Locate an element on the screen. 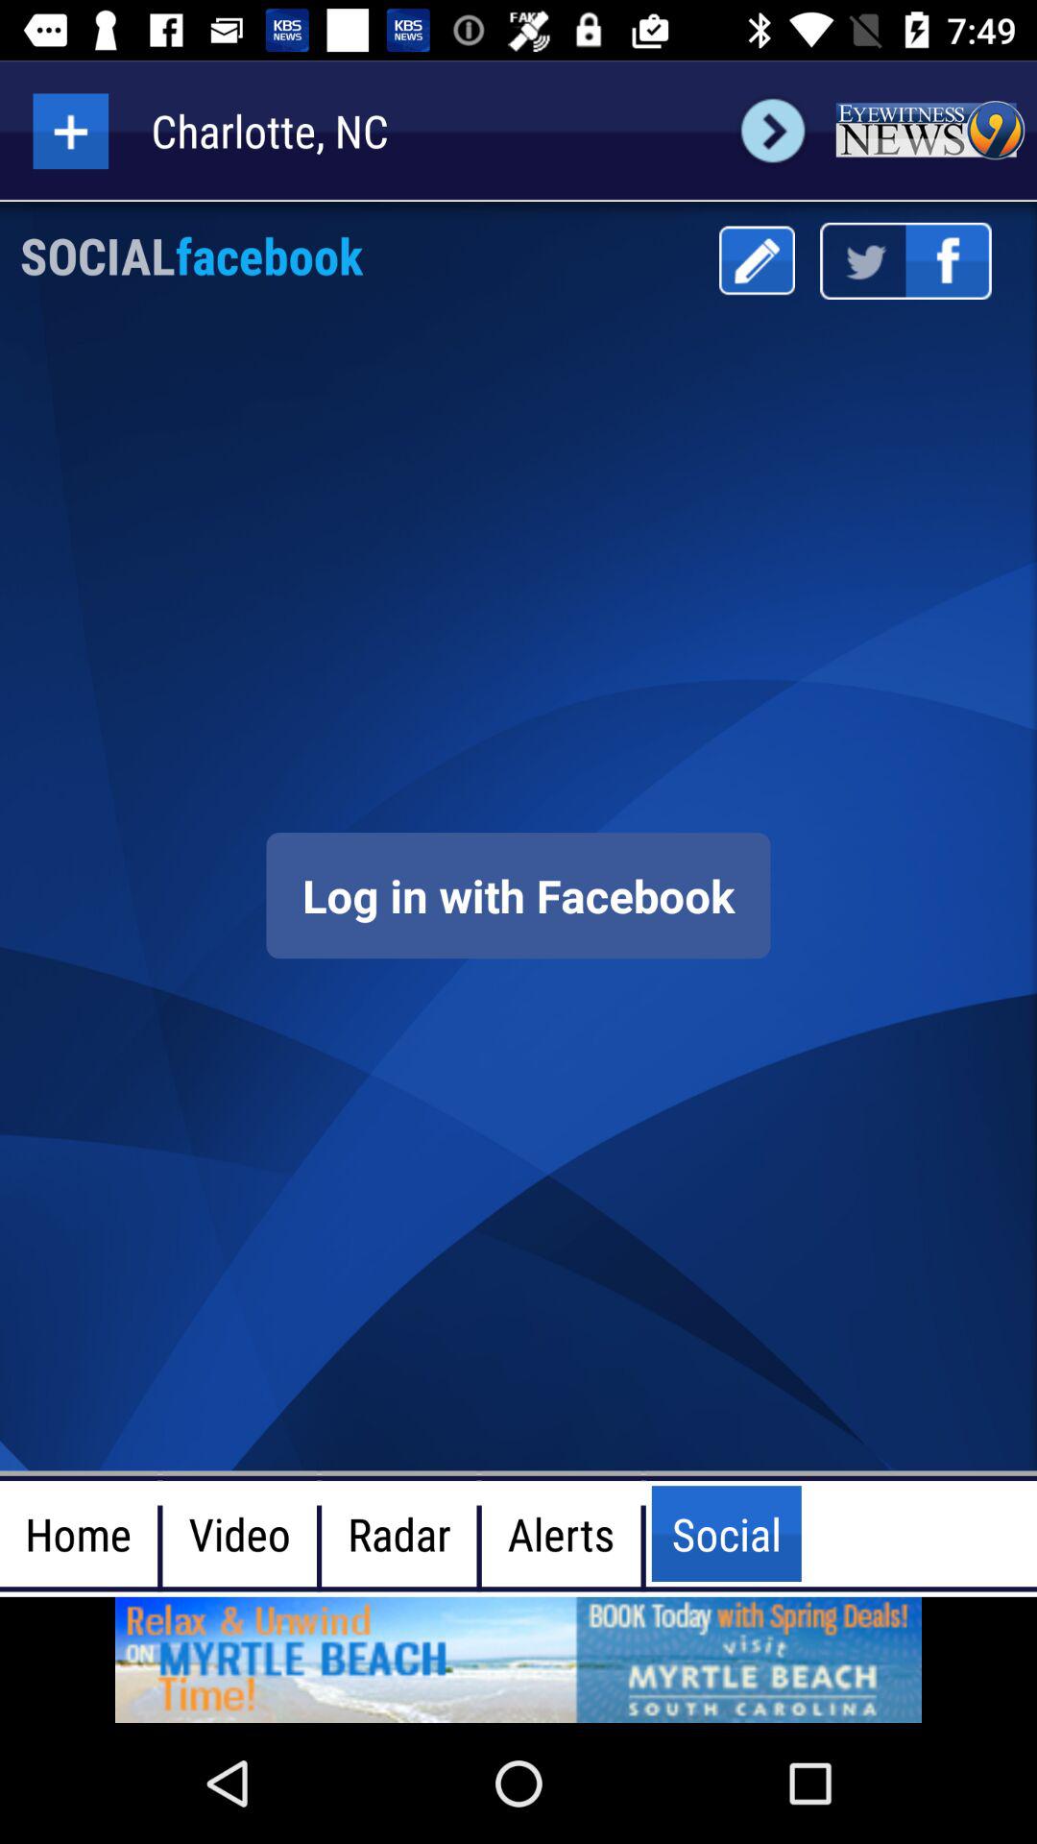 The image size is (1037, 1844). go to app home page is located at coordinates (929, 131).